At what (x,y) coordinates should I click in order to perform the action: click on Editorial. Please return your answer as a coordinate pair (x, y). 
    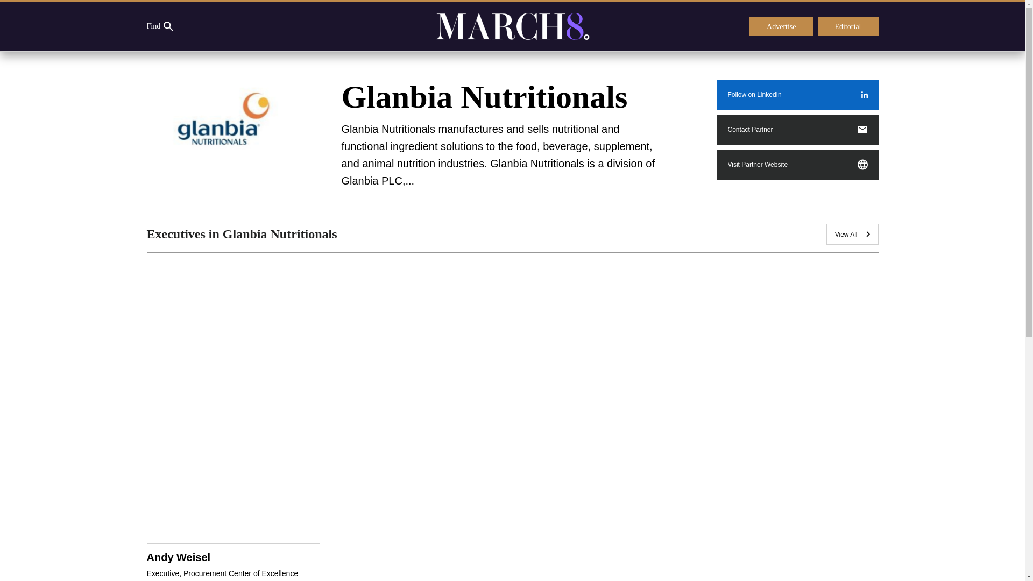
    Looking at the image, I should click on (848, 27).